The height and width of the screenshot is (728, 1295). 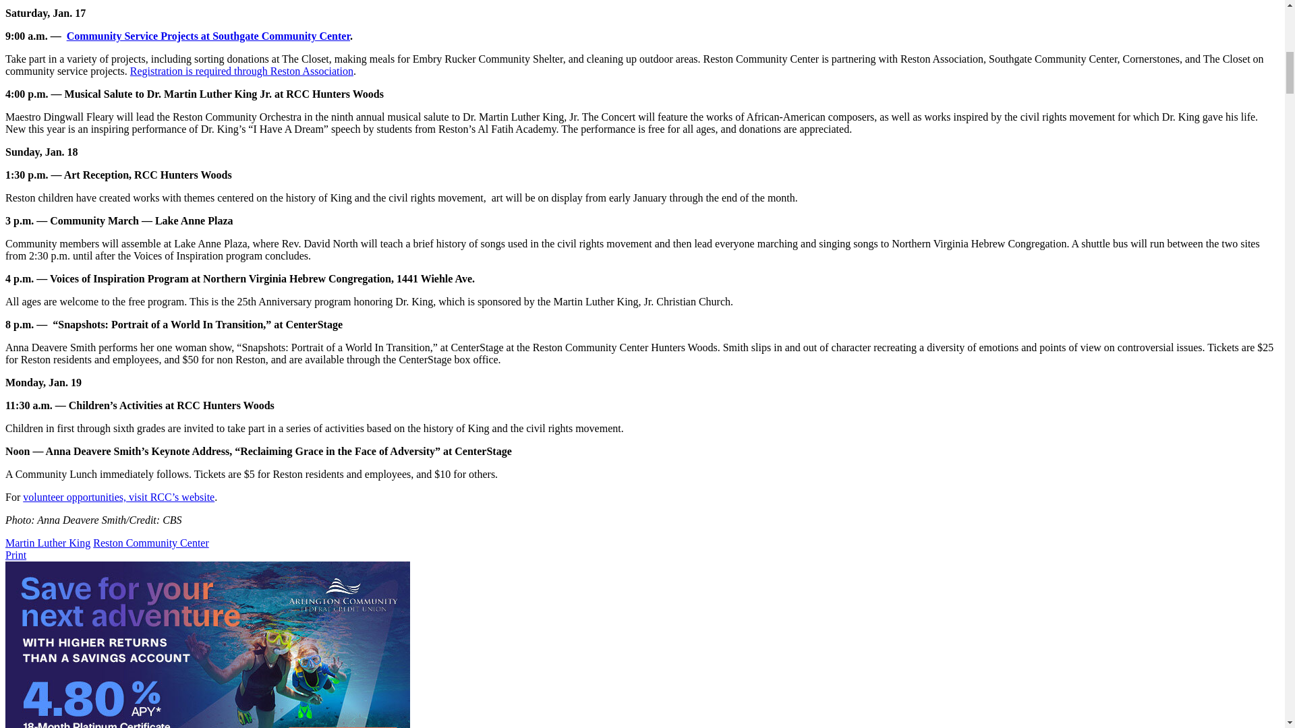 I want to click on Martin Luther King, so click(x=47, y=543).